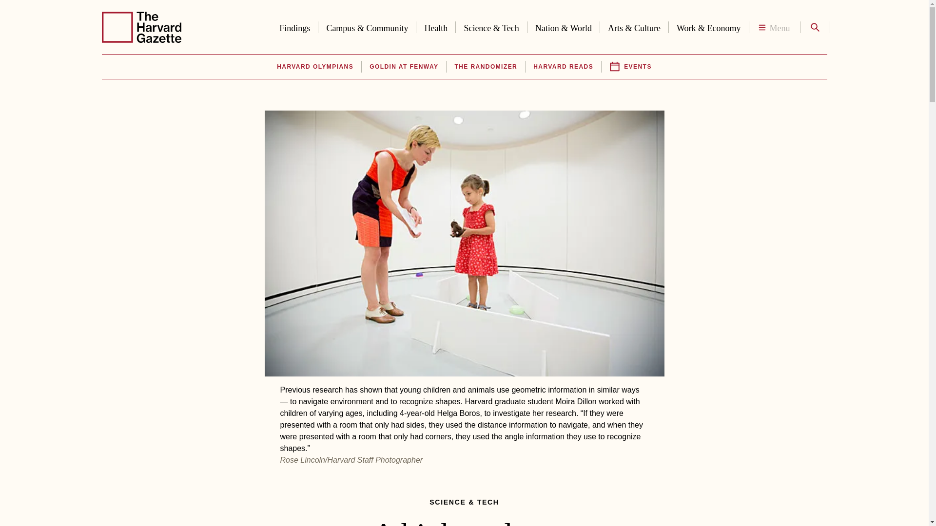 Image resolution: width=936 pixels, height=526 pixels. Describe the element at coordinates (294, 26) in the screenshot. I see `Findings` at that location.